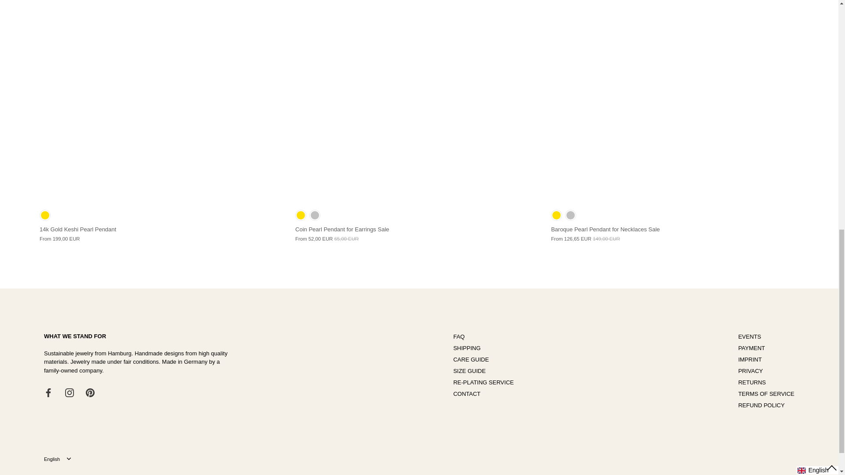  Describe the element at coordinates (570, 216) in the screenshot. I see `925 sterling silver` at that location.